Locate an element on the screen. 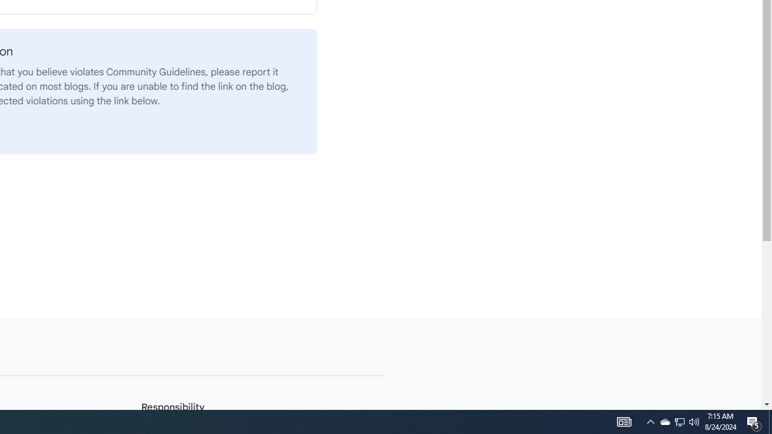 The image size is (772, 434). AutomationID: 4105 is located at coordinates (665, 422).